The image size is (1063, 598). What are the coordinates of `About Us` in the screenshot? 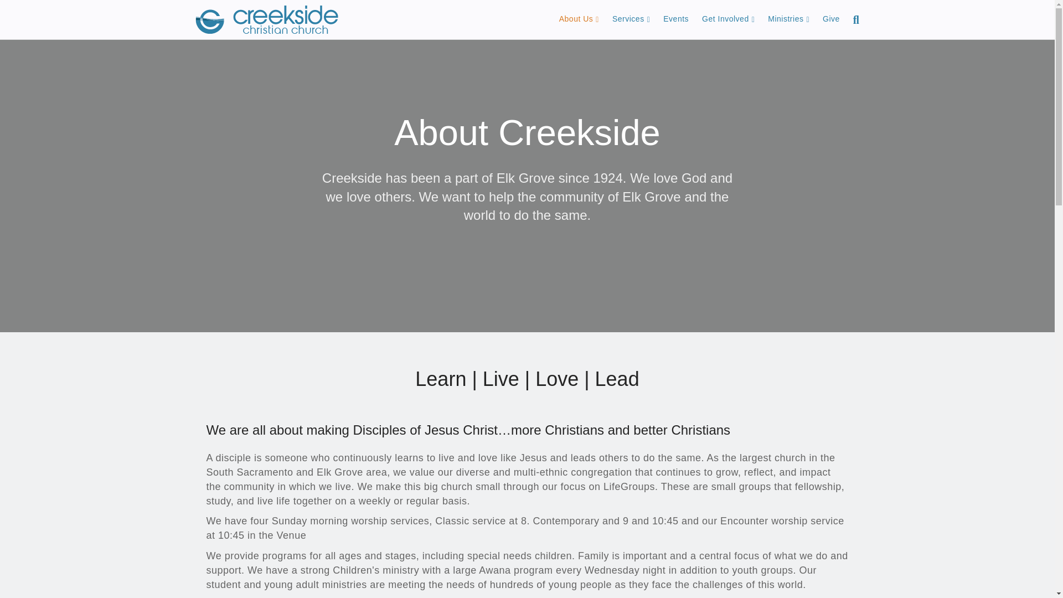 It's located at (579, 19).